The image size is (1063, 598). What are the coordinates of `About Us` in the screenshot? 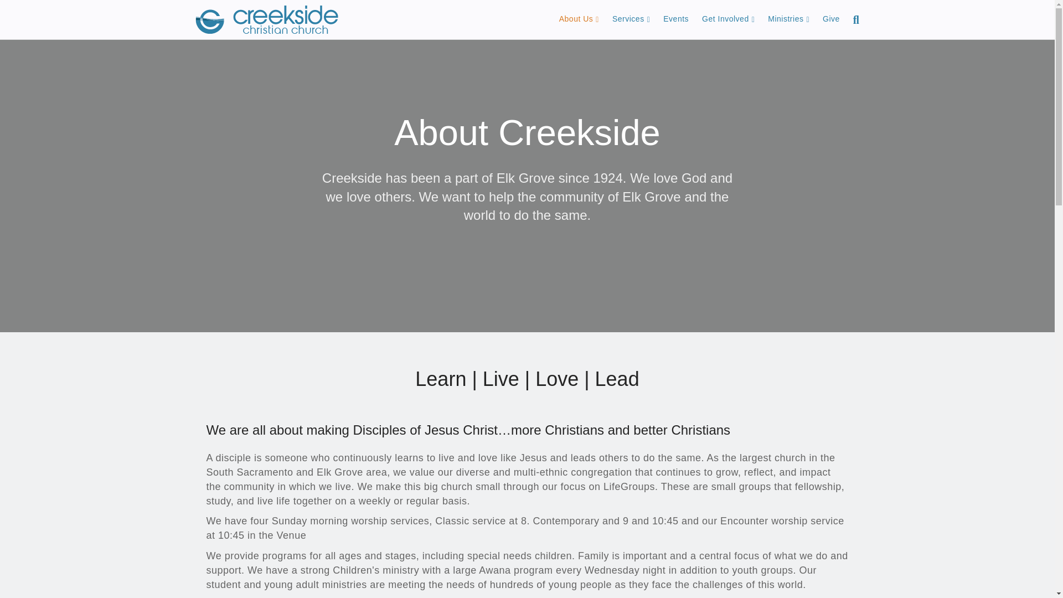 It's located at (579, 19).